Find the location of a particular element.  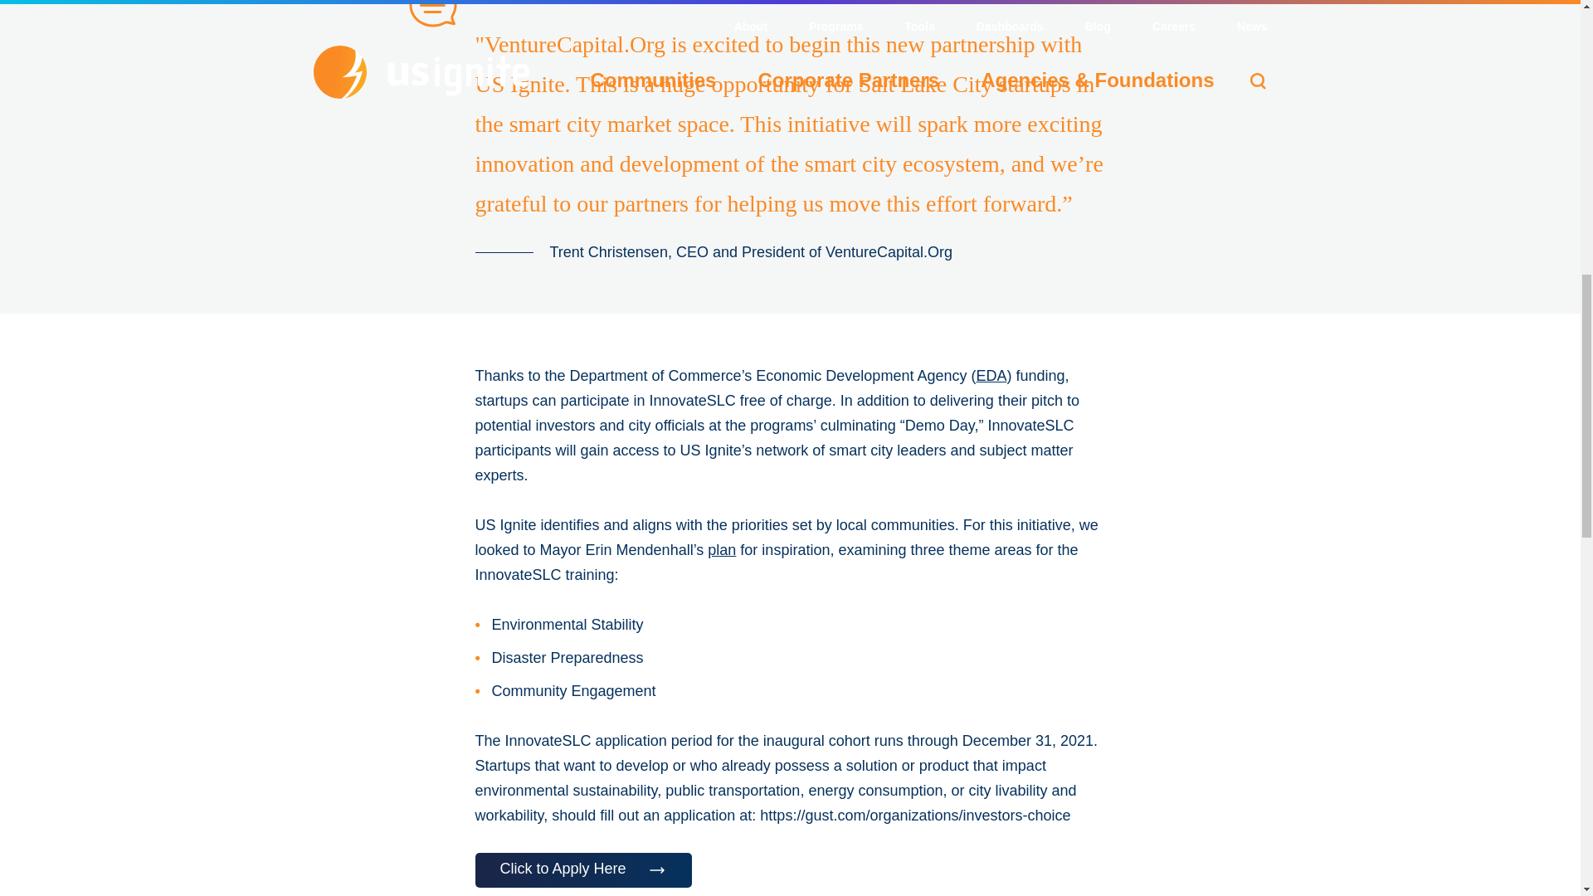

plan is located at coordinates (722, 549).